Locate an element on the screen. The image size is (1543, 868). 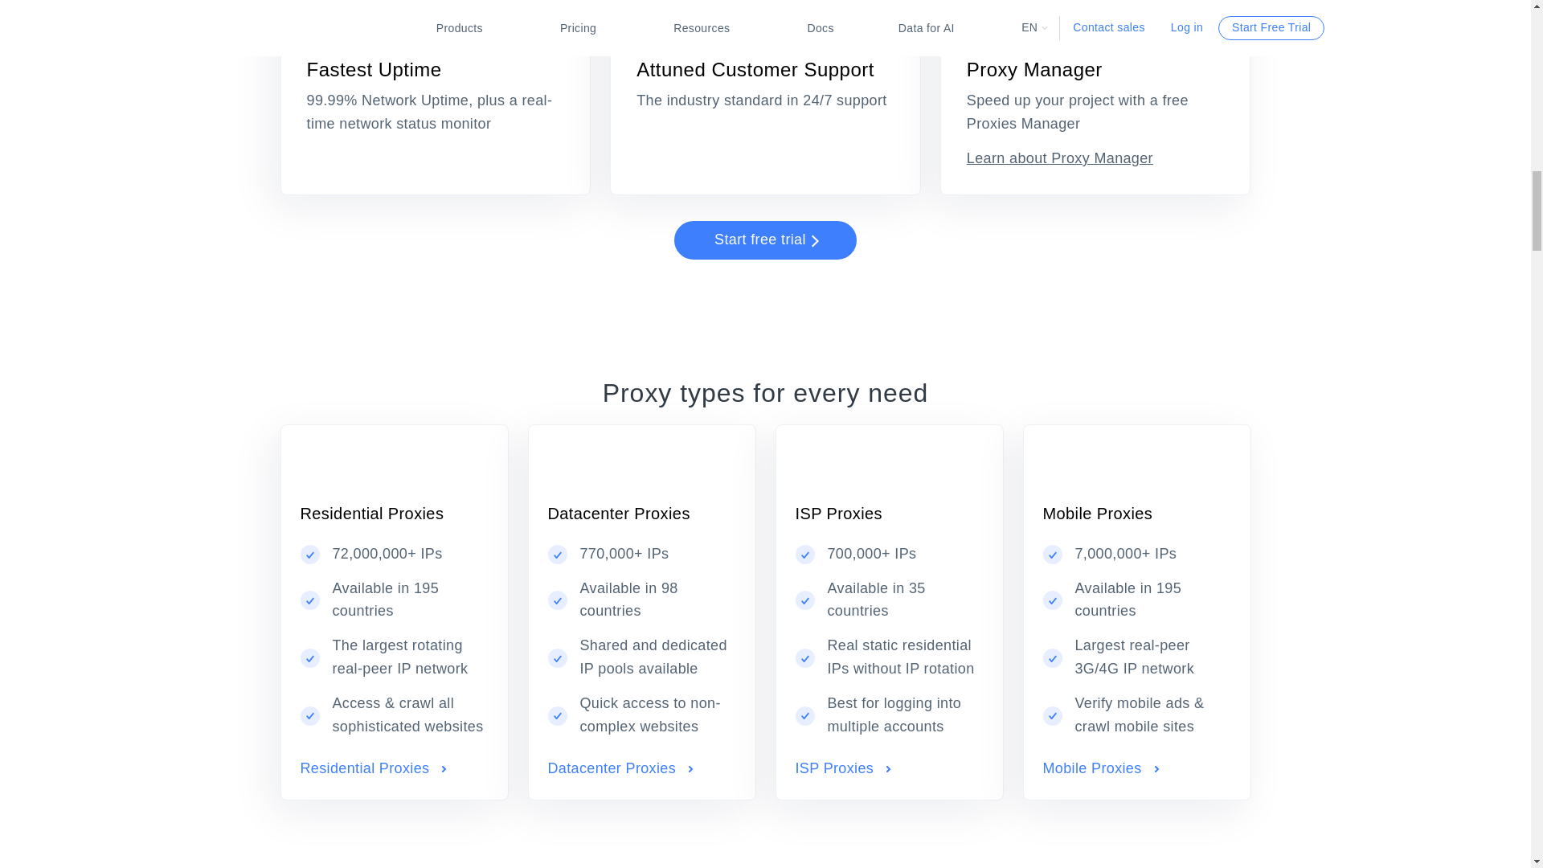
Mobile Proxies is located at coordinates (1101, 768).